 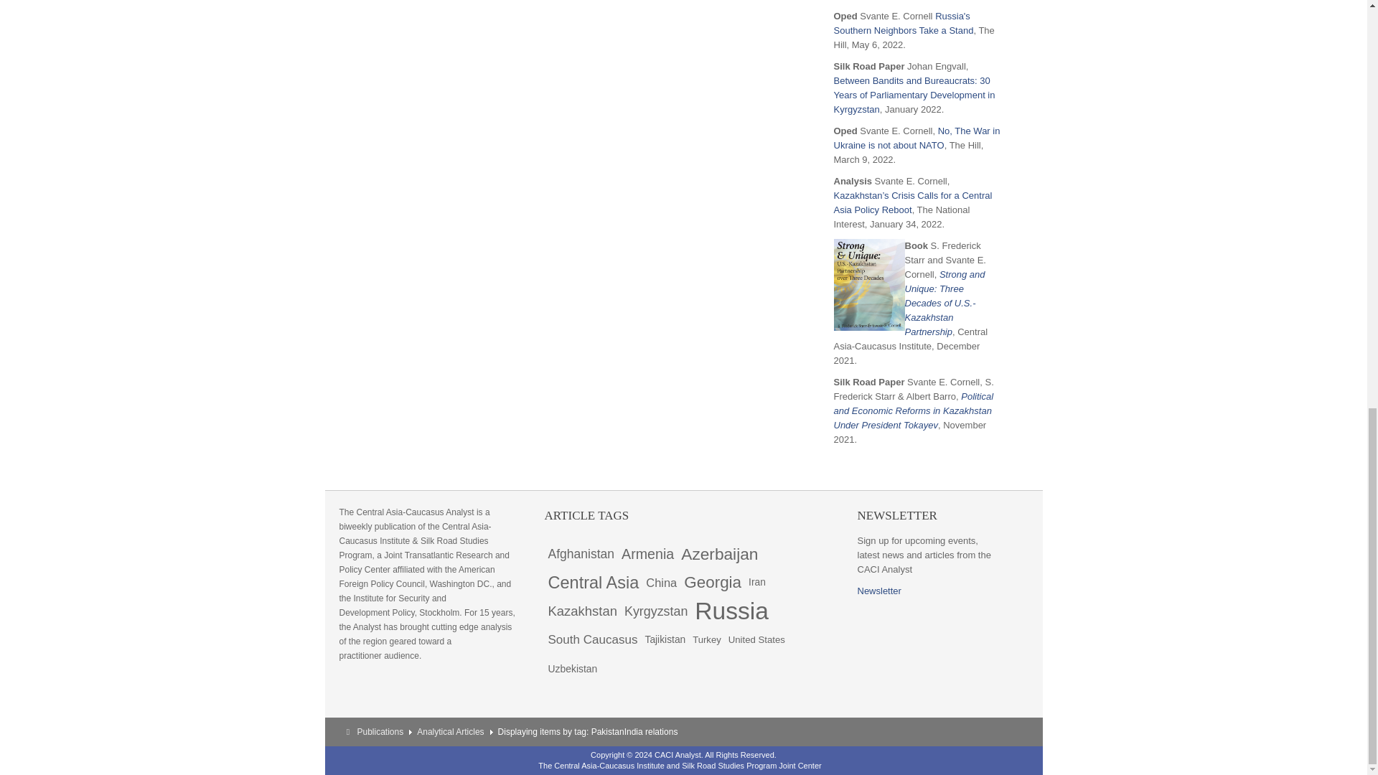 I want to click on Russia's Southern Neighbors Take a Stand, so click(x=904, y=23).